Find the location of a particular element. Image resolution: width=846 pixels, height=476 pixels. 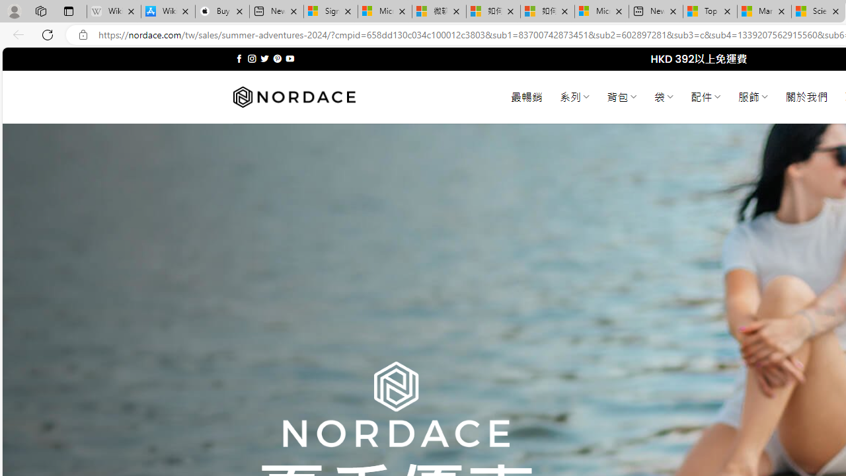

Follow on Pinterest is located at coordinates (278, 58).